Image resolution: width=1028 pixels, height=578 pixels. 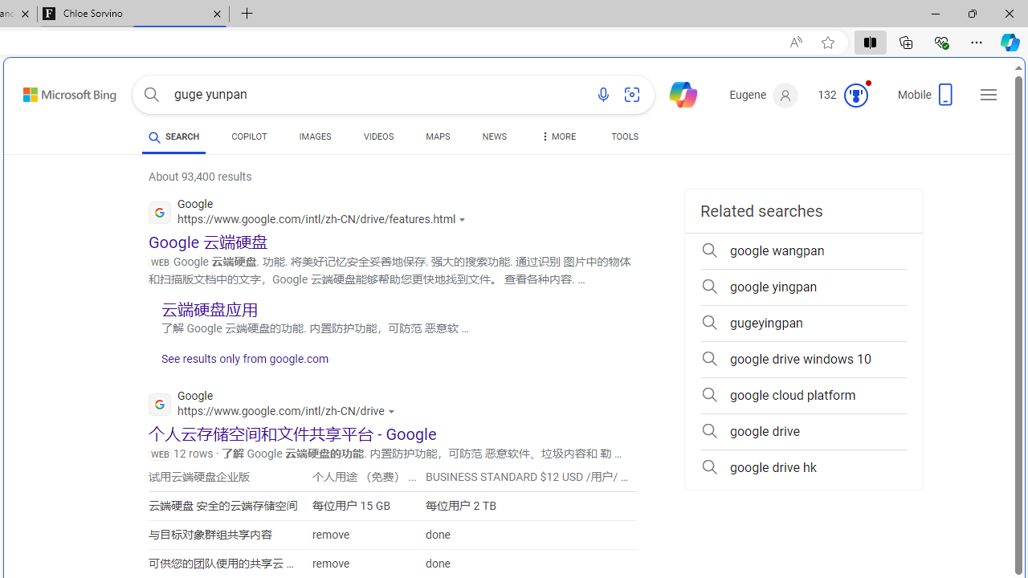 I want to click on IMAGES, so click(x=315, y=140).